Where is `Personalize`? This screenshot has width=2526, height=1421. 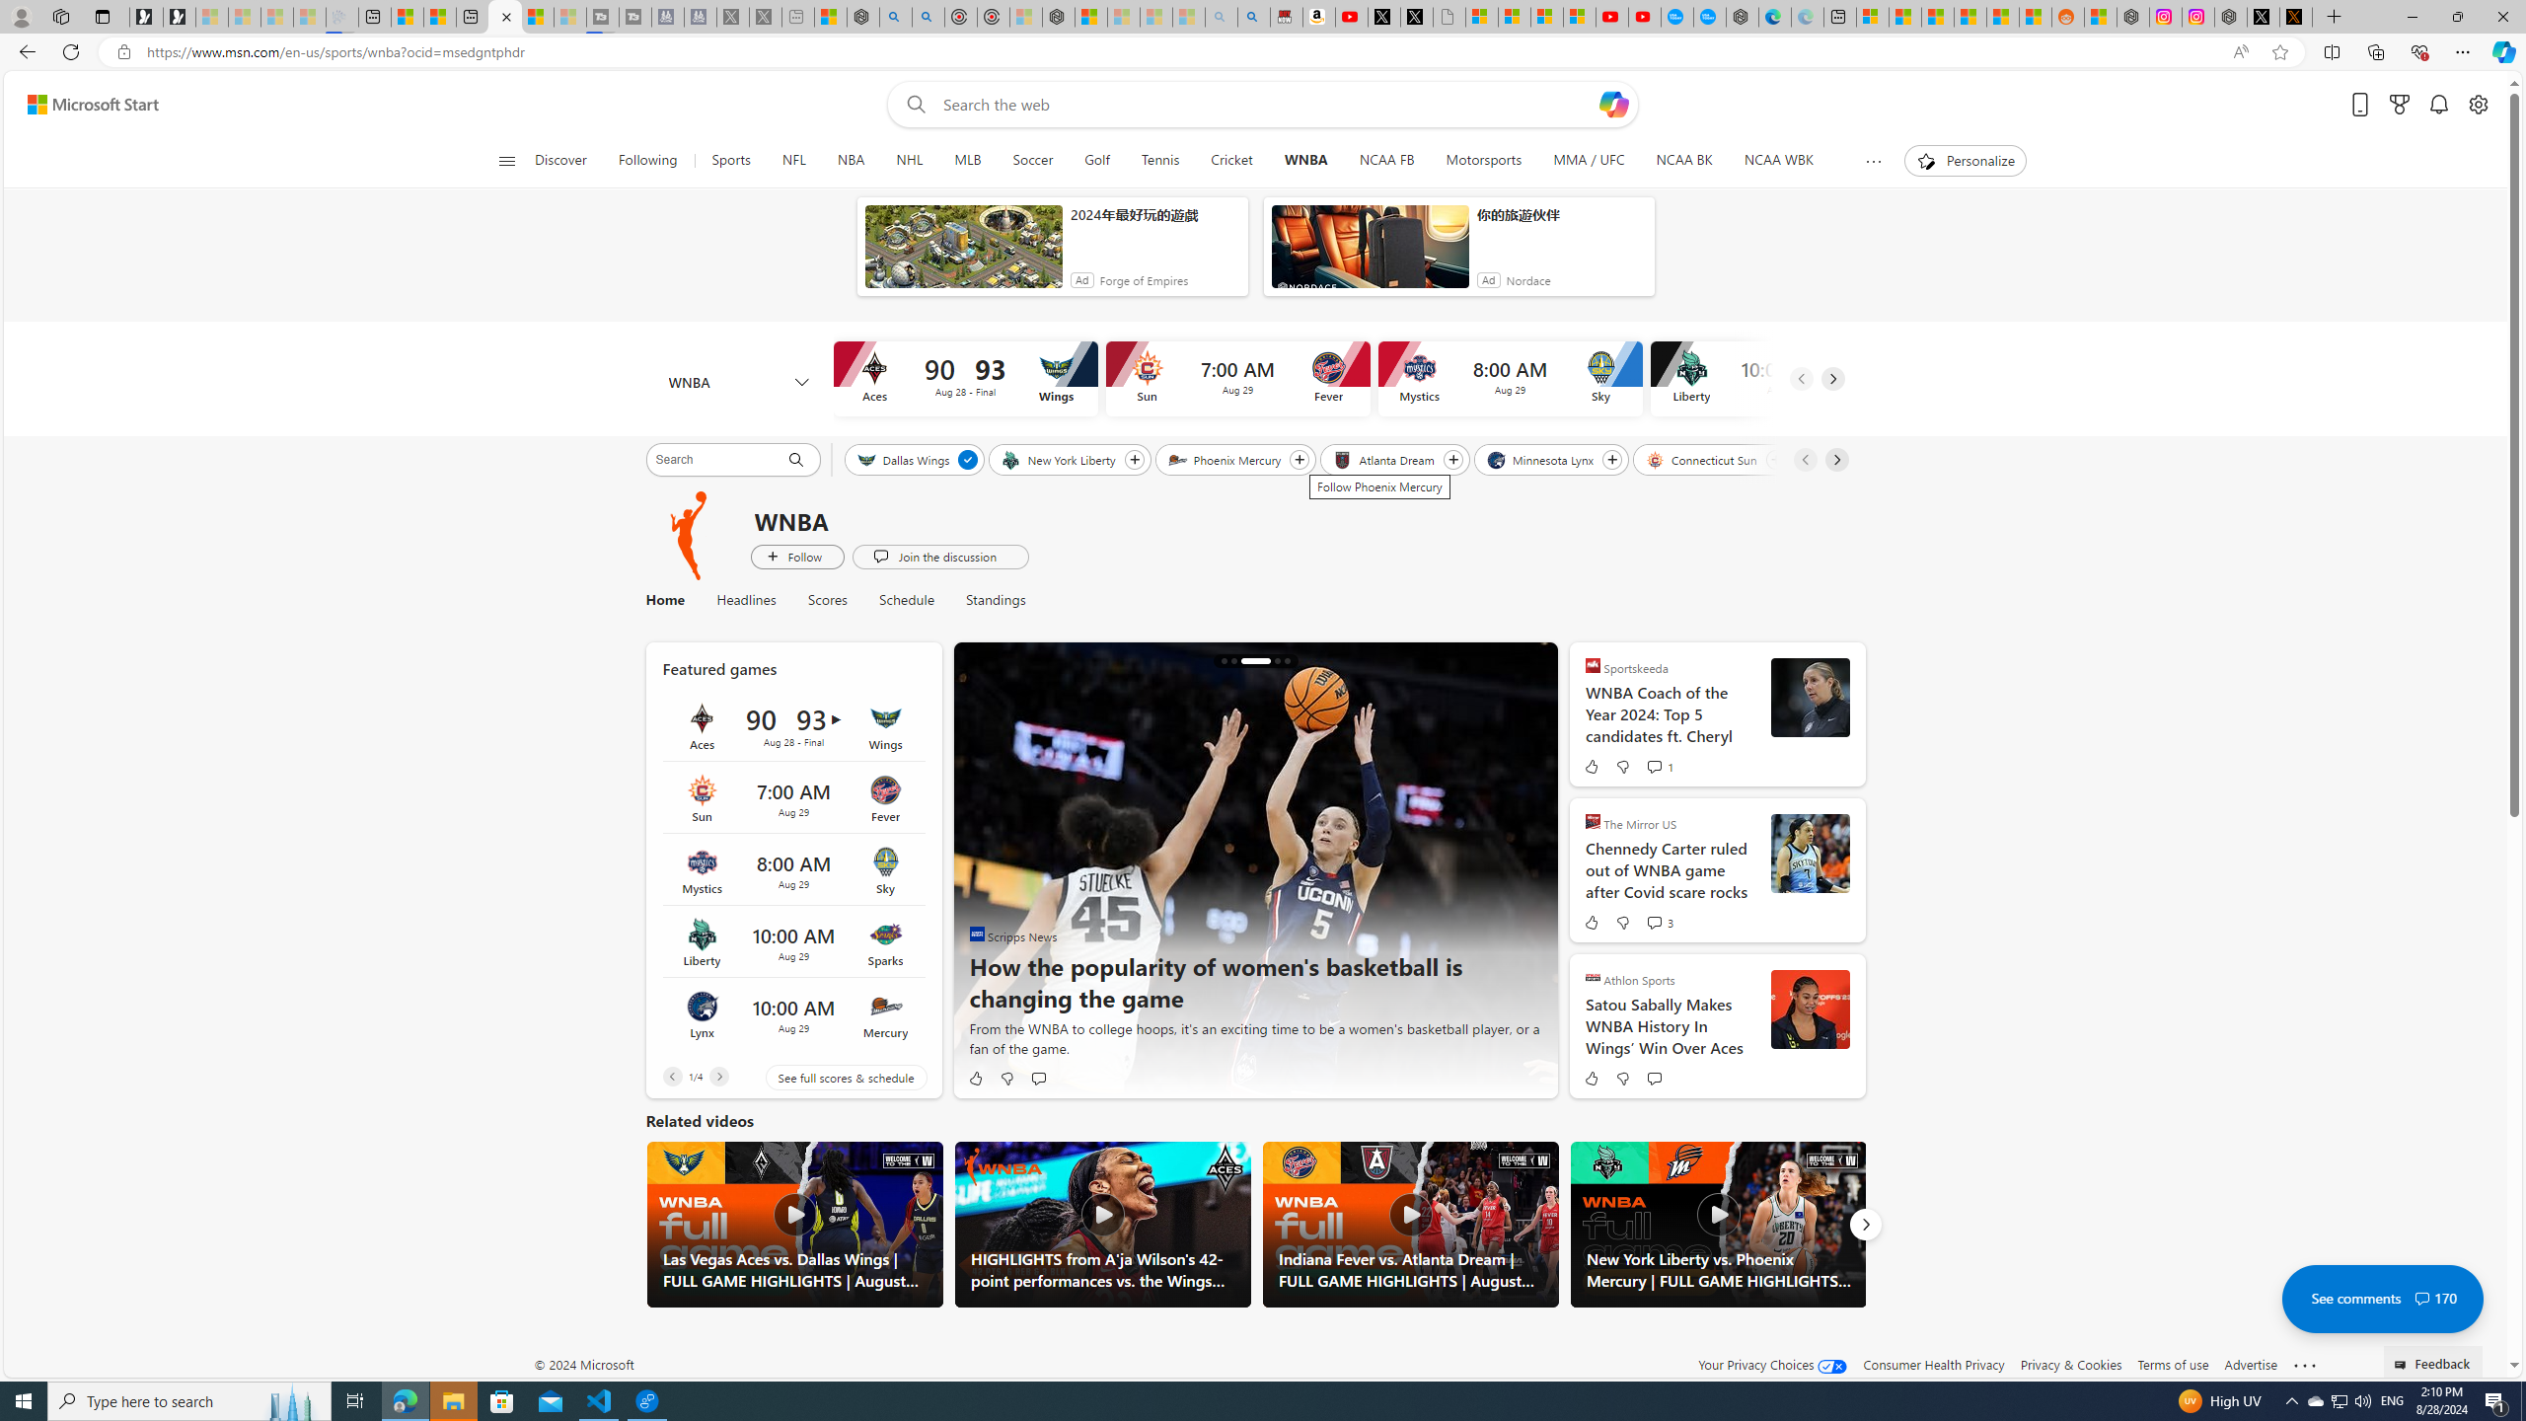
Personalize is located at coordinates (1966, 161).